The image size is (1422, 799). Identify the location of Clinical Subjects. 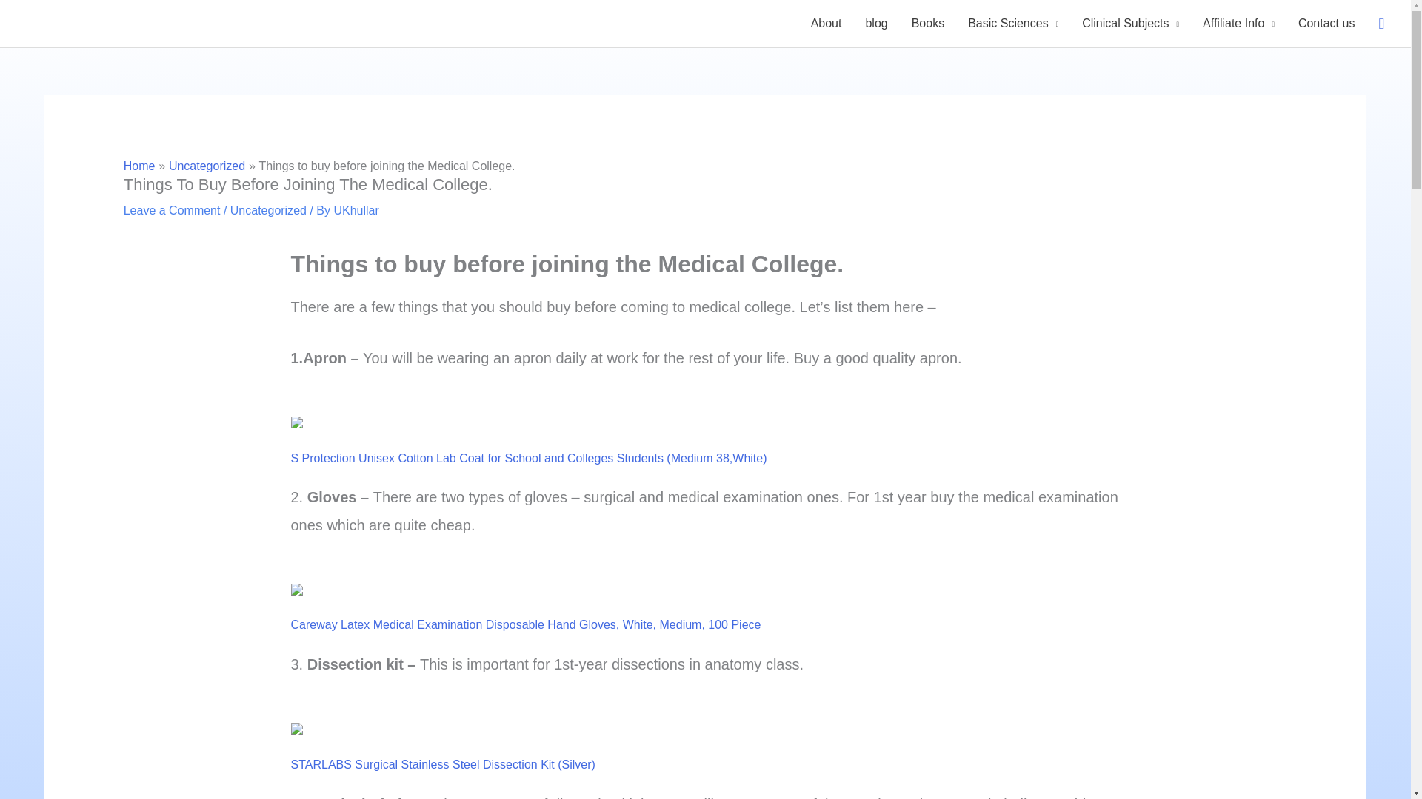
(1130, 24).